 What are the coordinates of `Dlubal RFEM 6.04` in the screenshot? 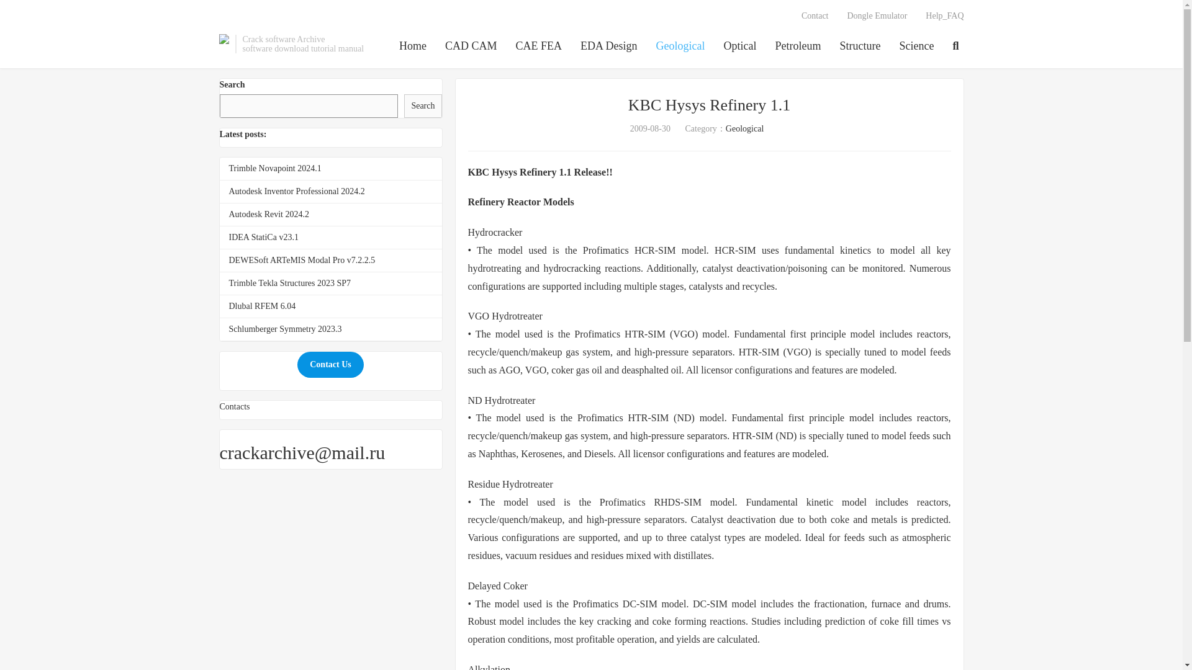 It's located at (262, 306).